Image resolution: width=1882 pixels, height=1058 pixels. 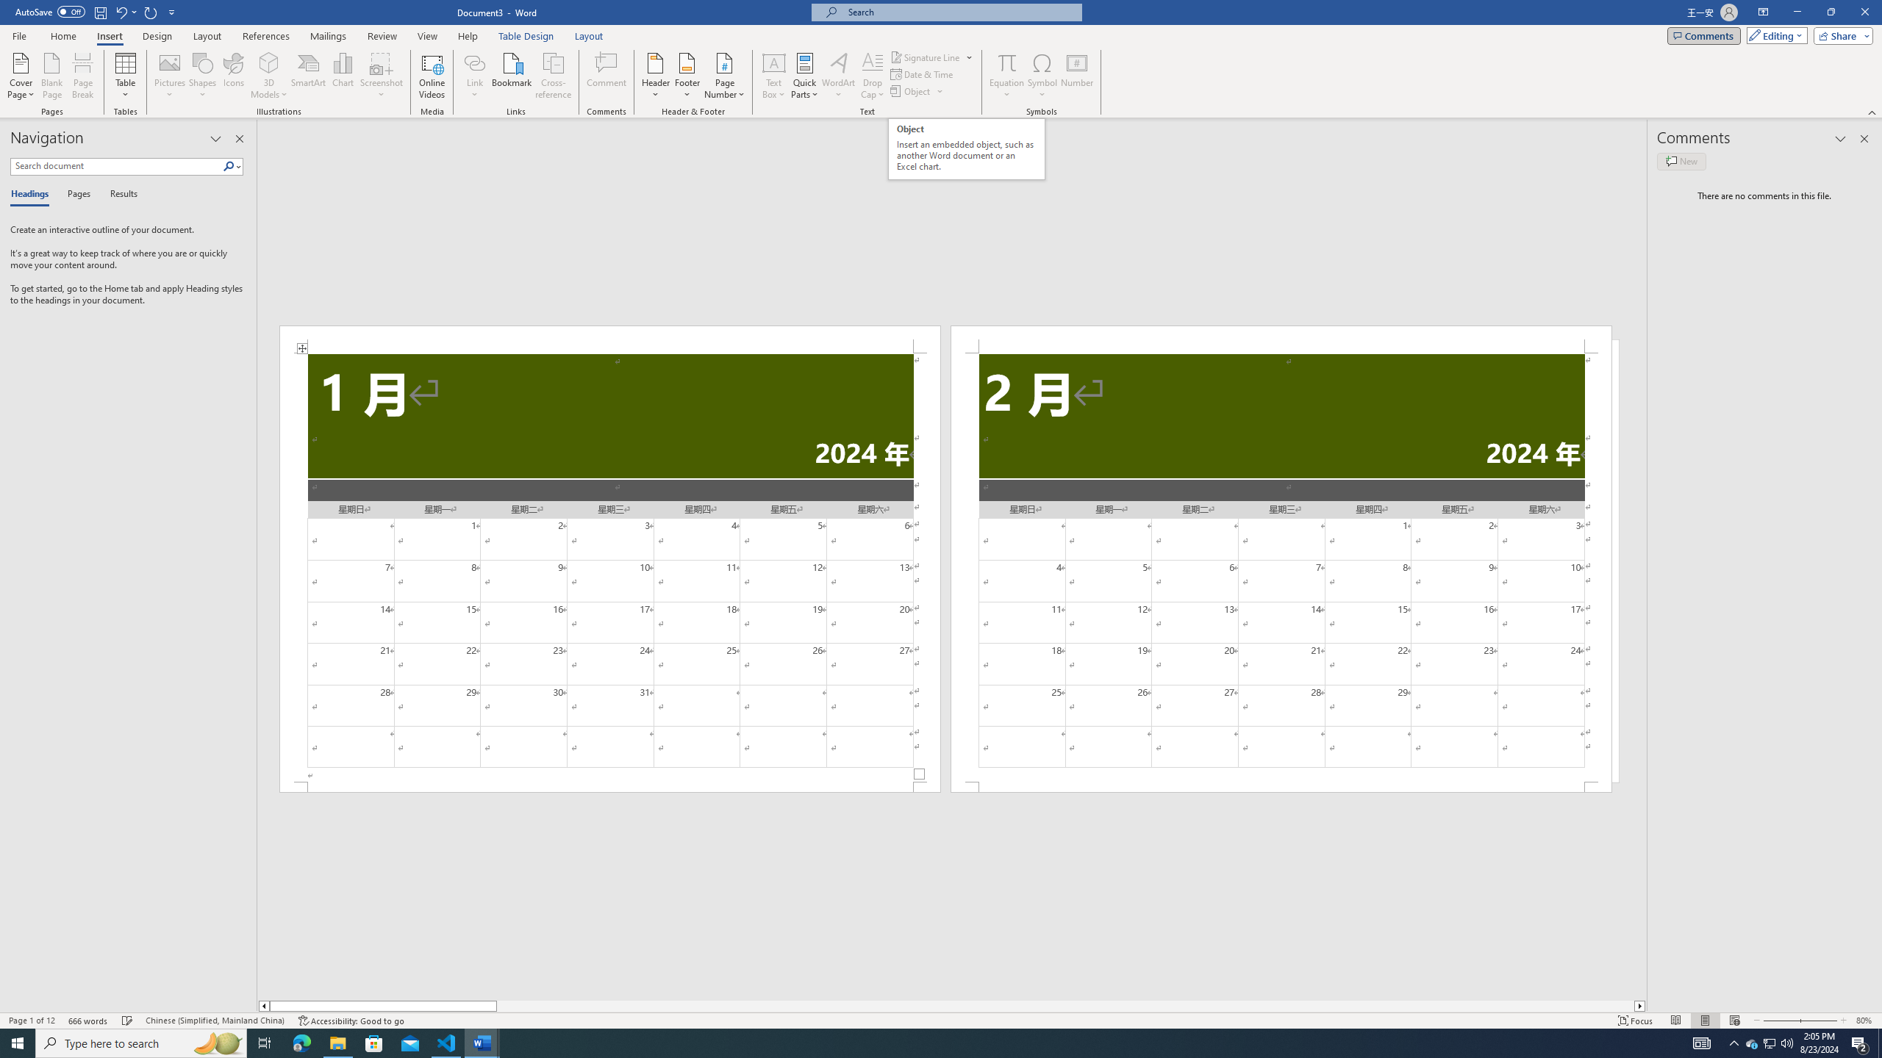 I want to click on Language Chinese (Simplified, Mainland China), so click(x=215, y=1021).